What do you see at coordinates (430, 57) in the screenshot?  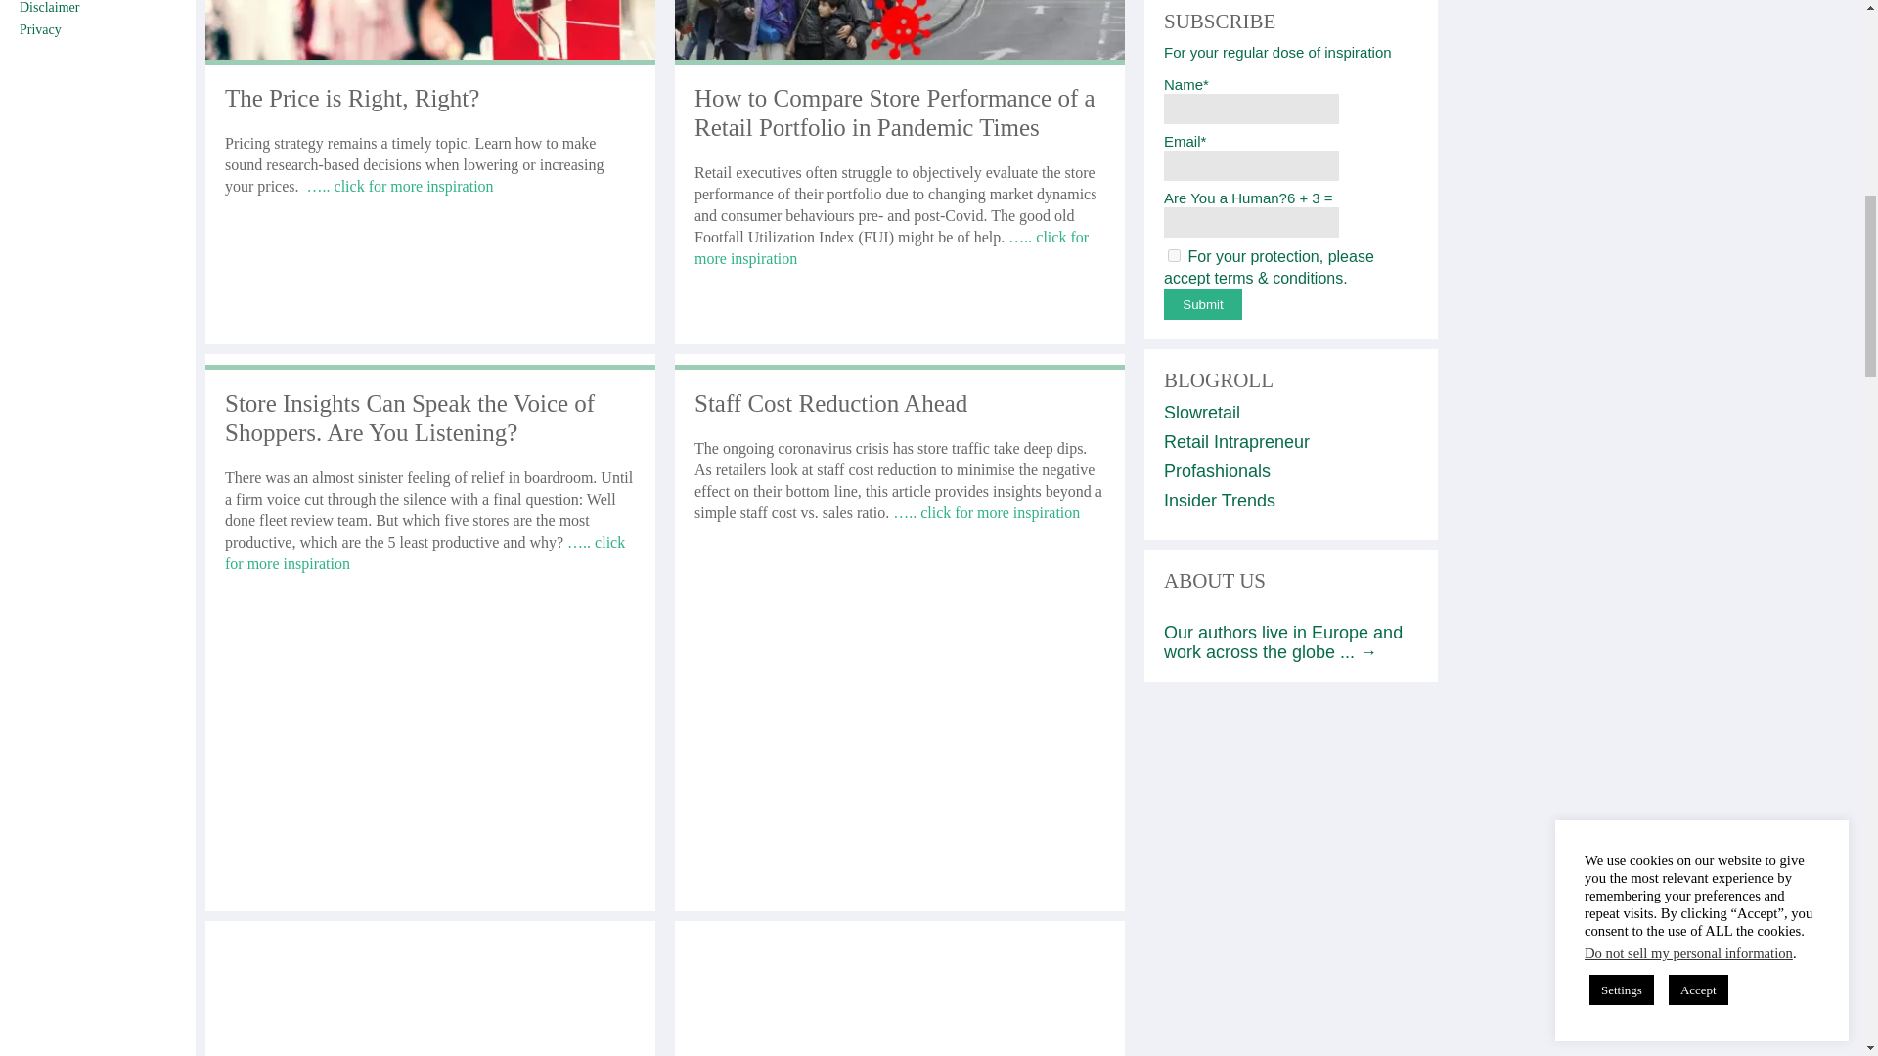 I see `The Price is Right, Right?` at bounding box center [430, 57].